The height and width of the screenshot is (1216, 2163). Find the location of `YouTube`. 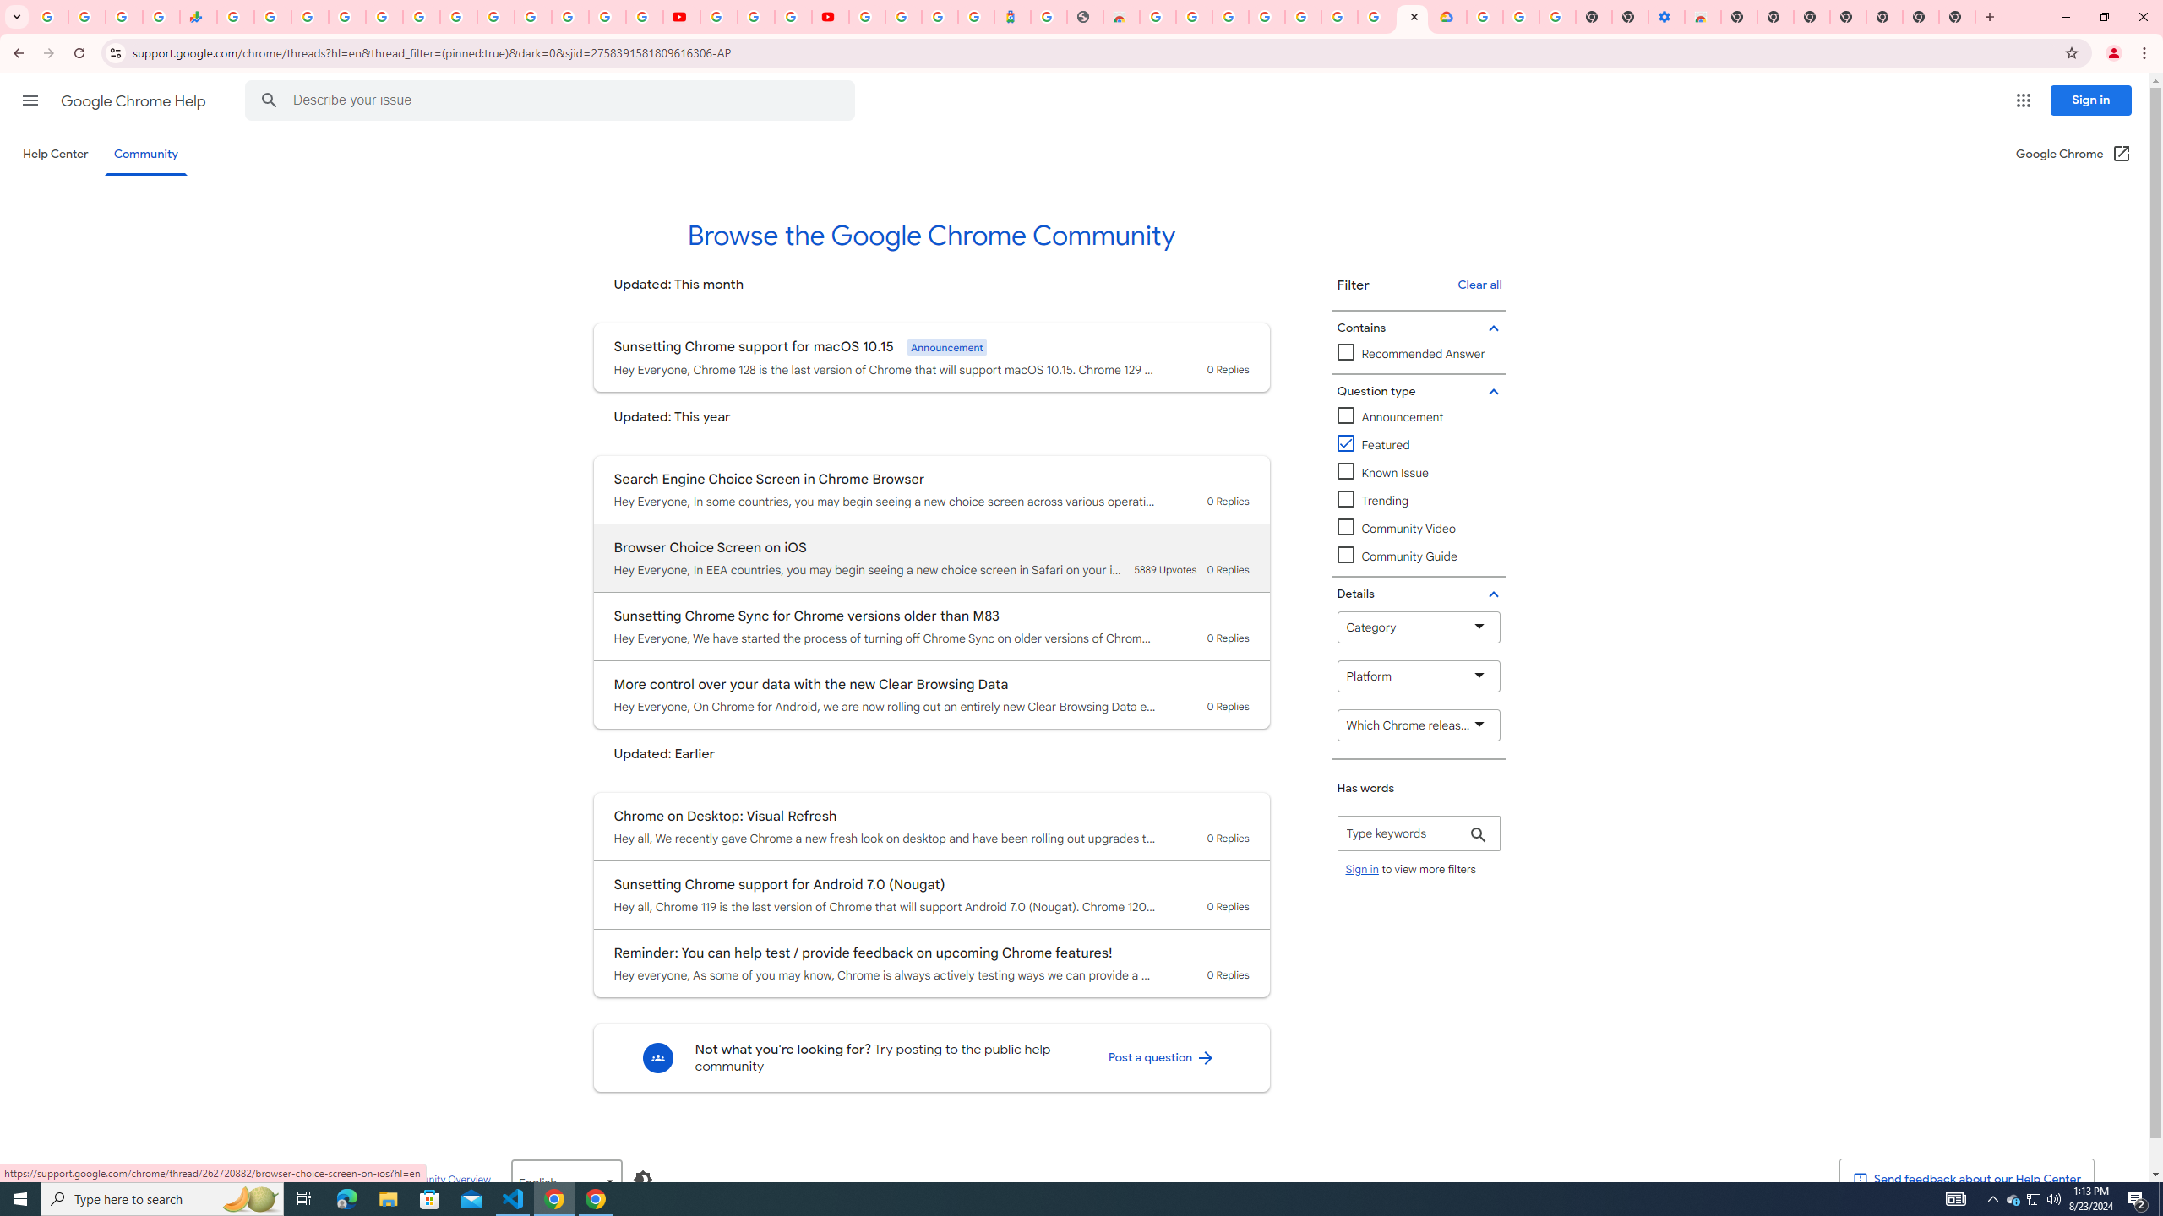

YouTube is located at coordinates (681, 17).